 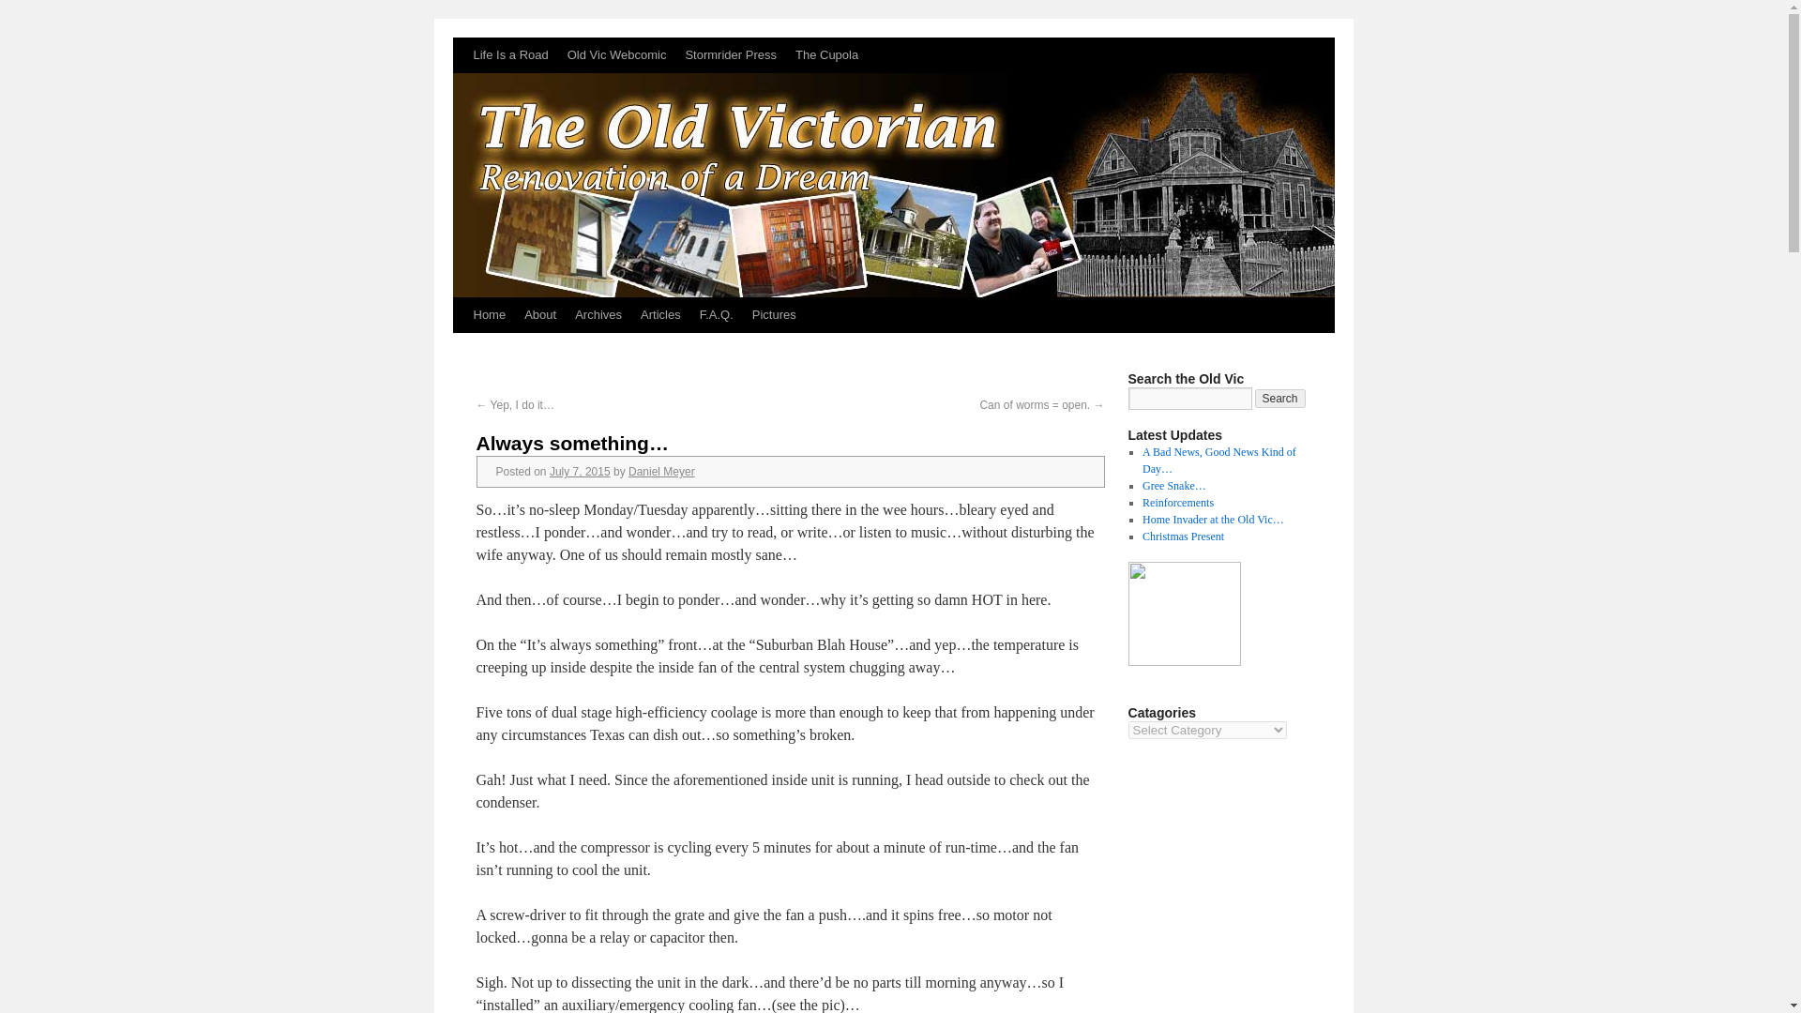 I want to click on Home, so click(x=489, y=315).